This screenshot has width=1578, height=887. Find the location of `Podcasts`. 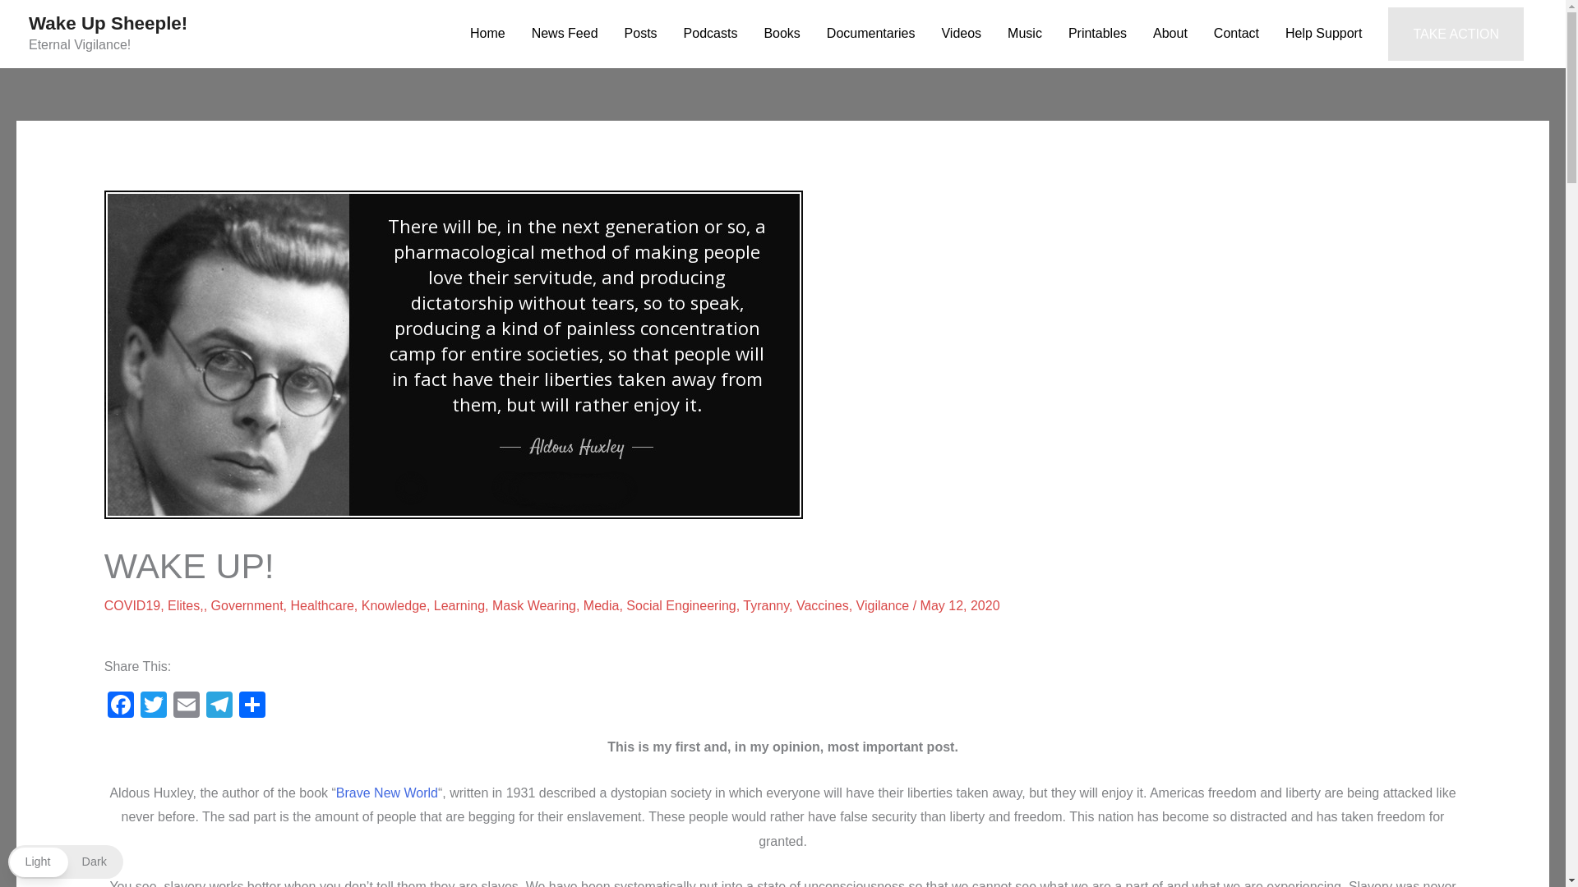

Podcasts is located at coordinates (710, 34).